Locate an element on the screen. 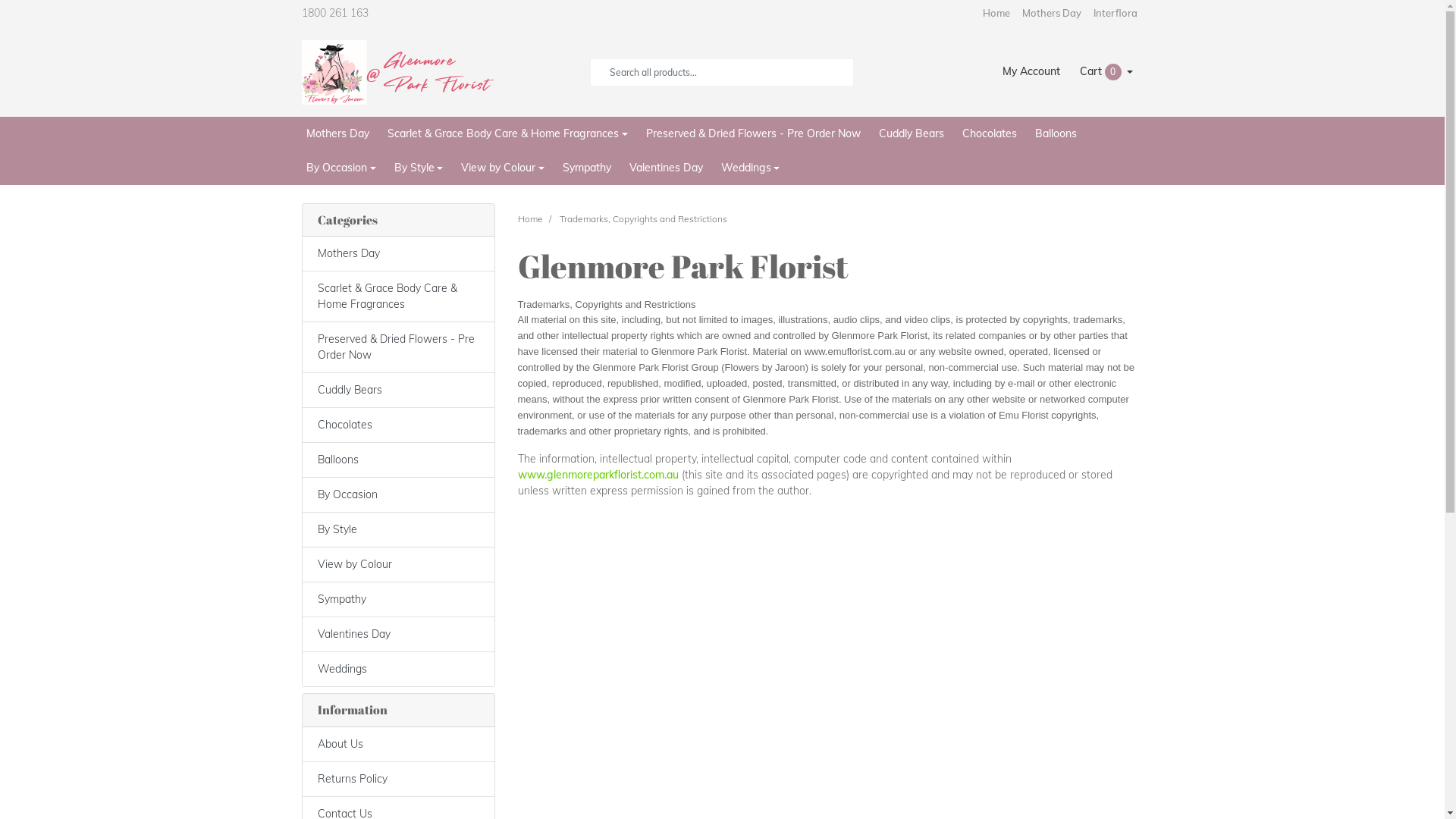 The width and height of the screenshot is (1456, 819). Trademarks, Copyrights and Restrictions is located at coordinates (643, 218).